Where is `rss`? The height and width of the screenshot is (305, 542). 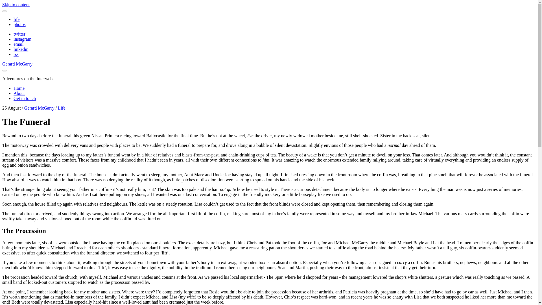
rss is located at coordinates (16, 54).